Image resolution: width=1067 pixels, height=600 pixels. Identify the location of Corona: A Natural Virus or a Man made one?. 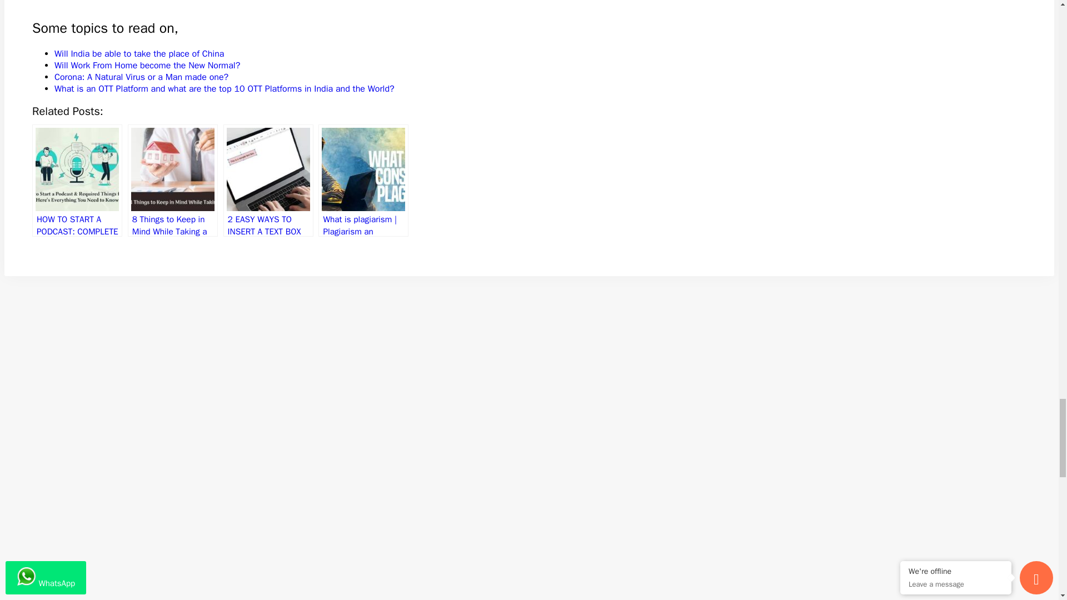
(141, 77).